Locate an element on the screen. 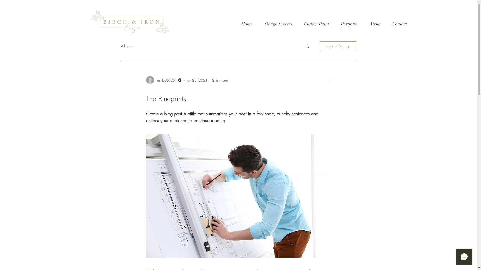 The width and height of the screenshot is (481, 270). Custom Paint is located at coordinates (317, 24).